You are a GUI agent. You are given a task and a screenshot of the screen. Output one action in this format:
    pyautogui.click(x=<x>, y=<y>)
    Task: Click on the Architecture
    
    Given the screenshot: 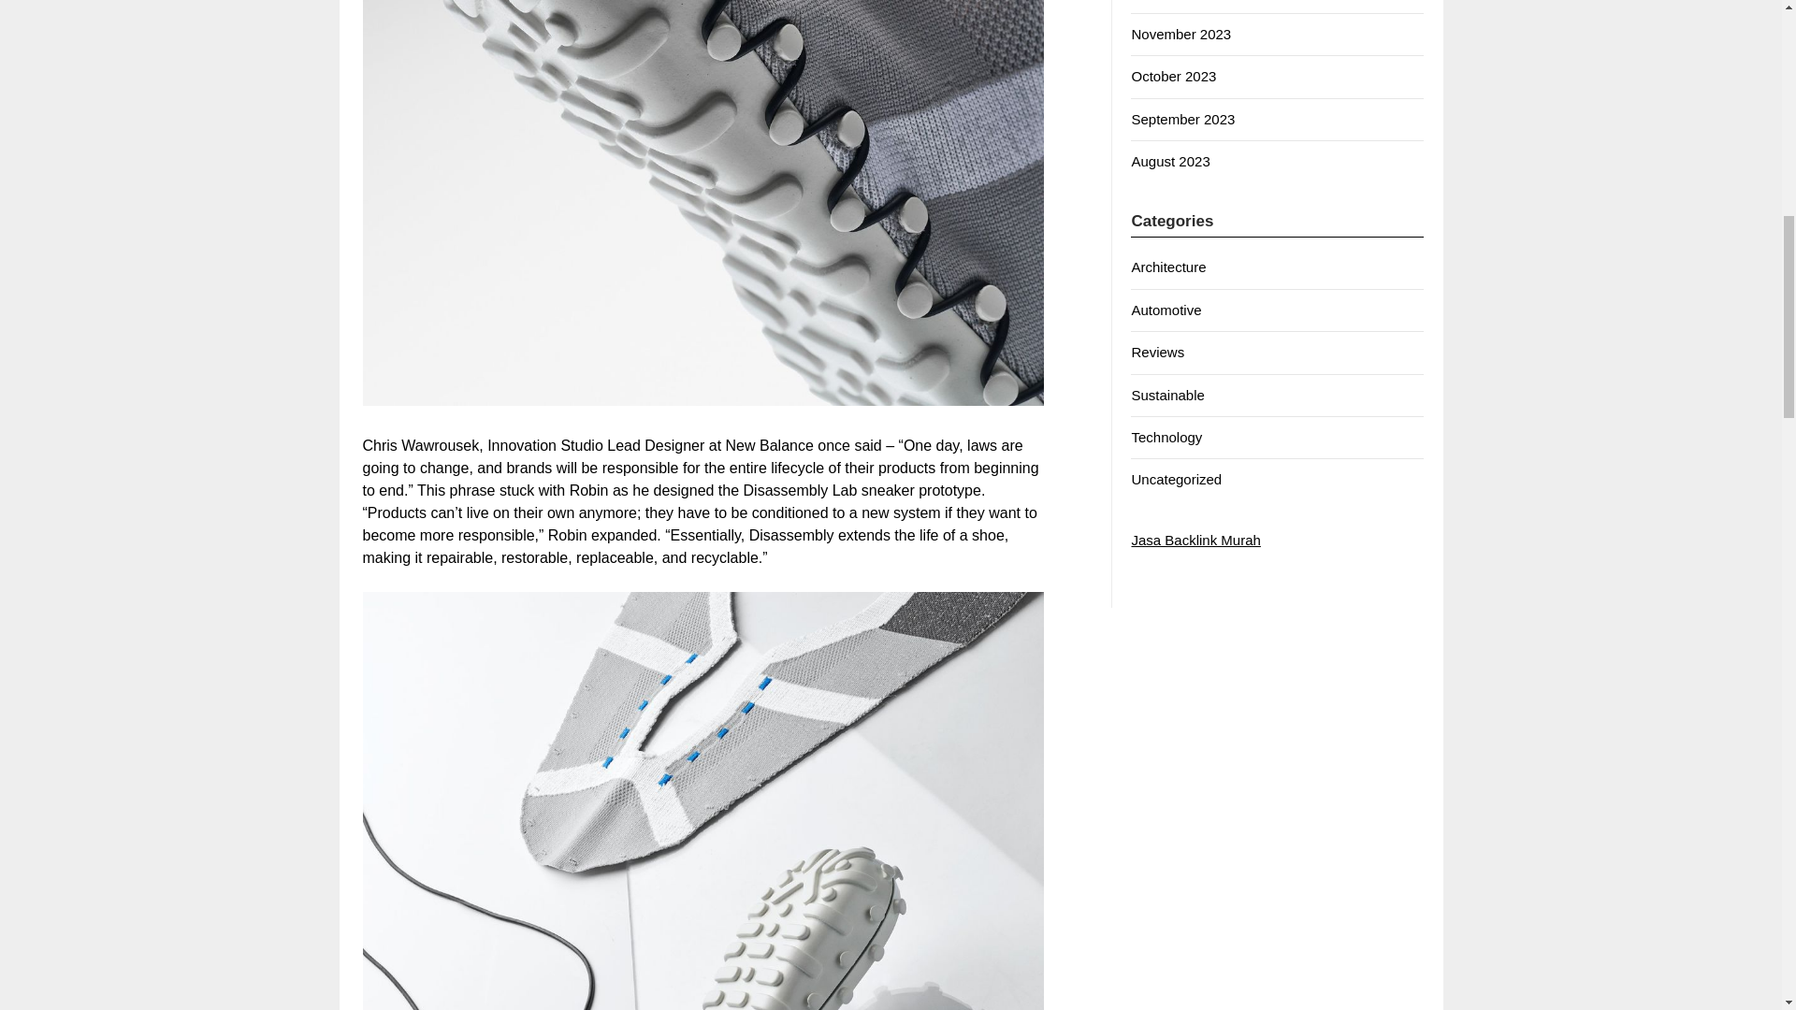 What is the action you would take?
    pyautogui.click(x=1167, y=266)
    